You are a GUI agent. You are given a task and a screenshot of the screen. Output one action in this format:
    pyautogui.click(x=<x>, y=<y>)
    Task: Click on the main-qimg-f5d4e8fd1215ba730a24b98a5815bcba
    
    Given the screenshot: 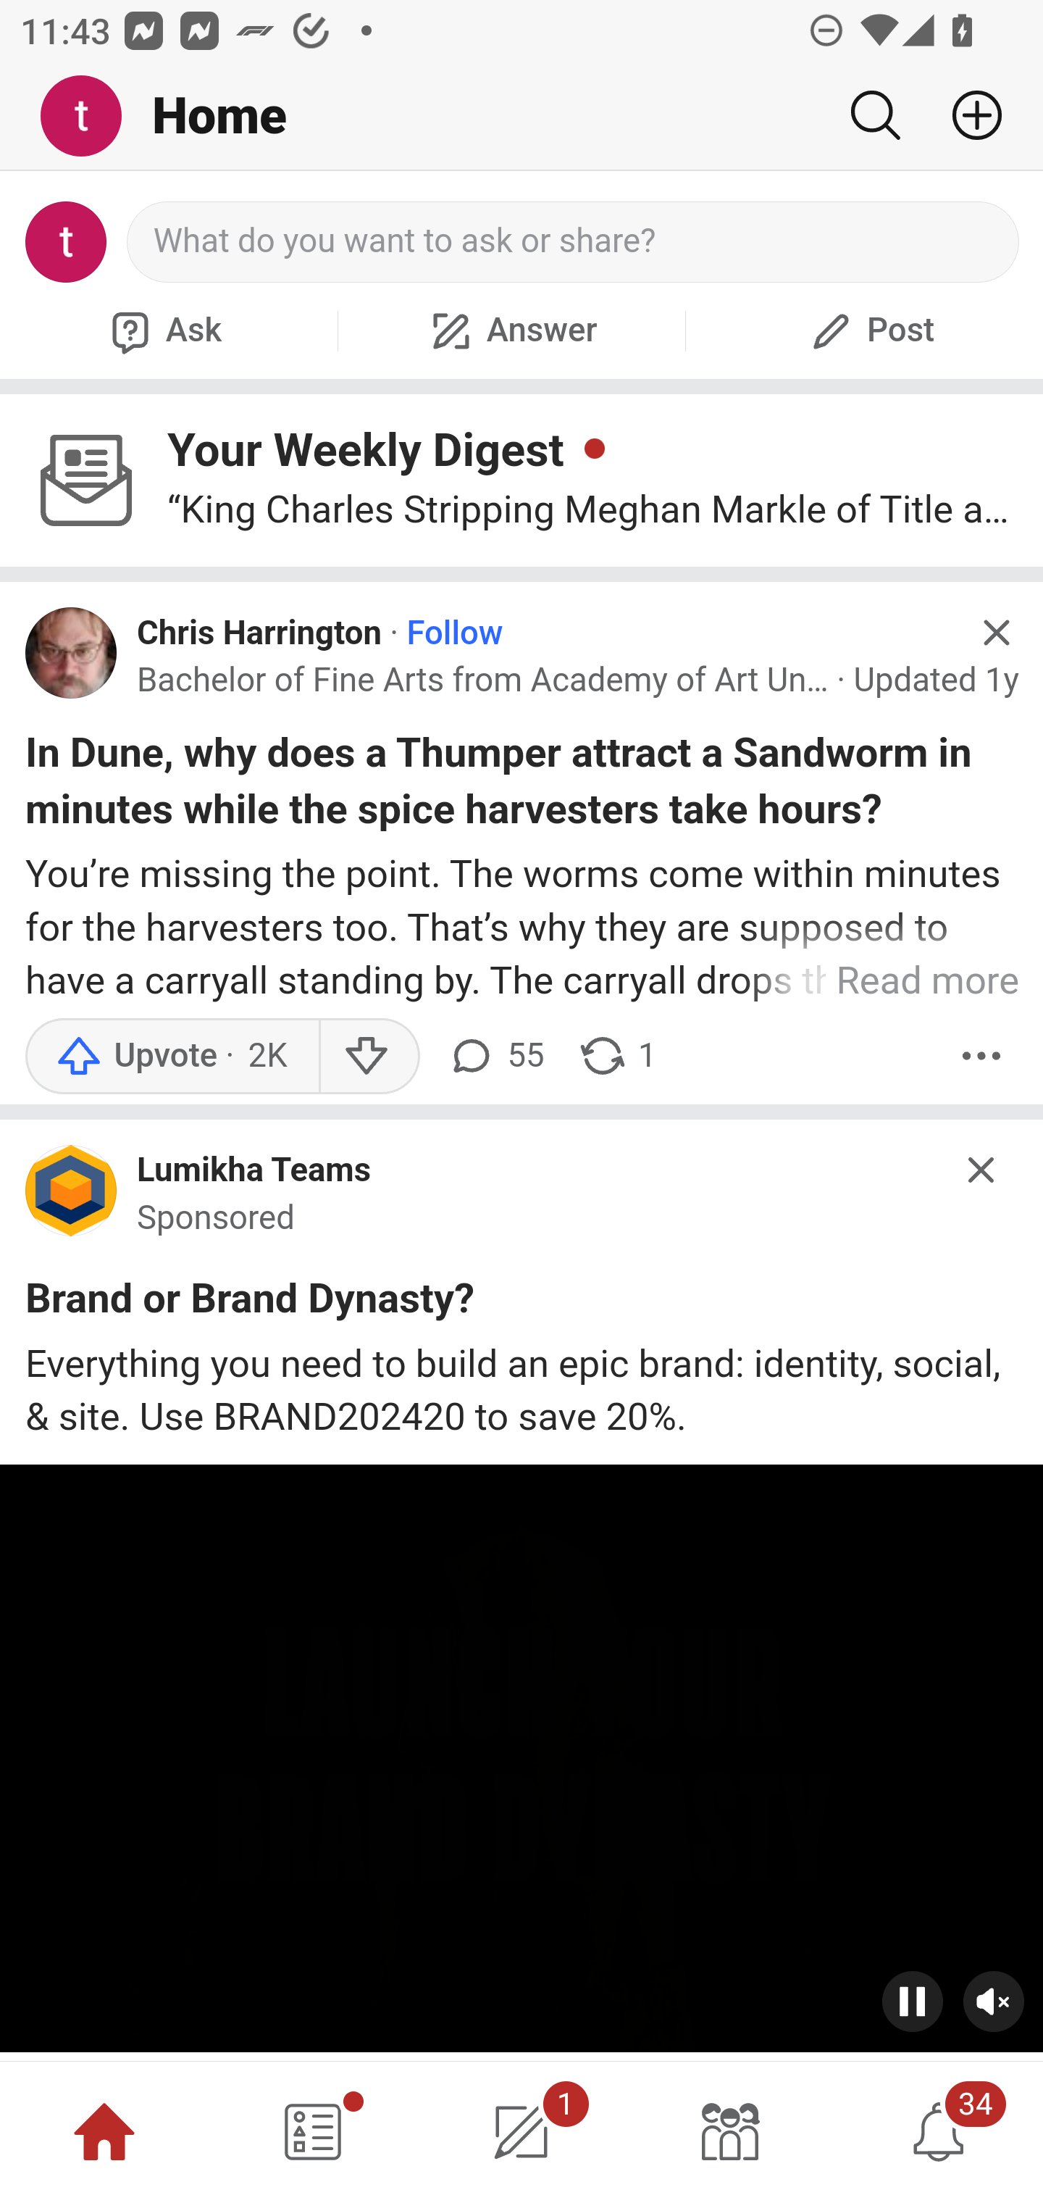 What is the action you would take?
    pyautogui.click(x=72, y=1196)
    